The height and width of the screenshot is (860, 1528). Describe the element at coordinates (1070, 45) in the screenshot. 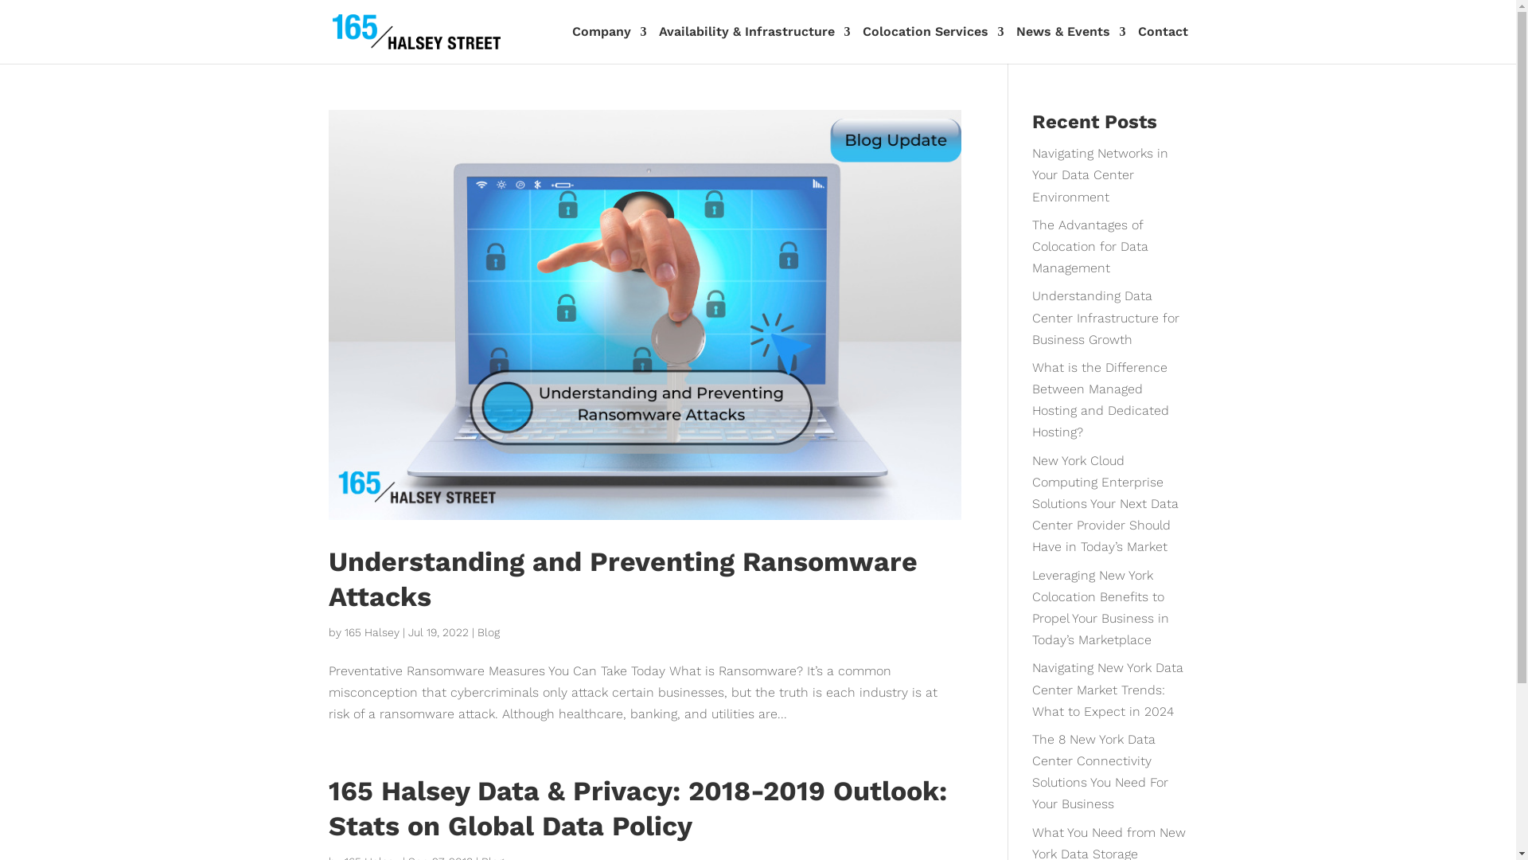

I see `News & Events` at that location.